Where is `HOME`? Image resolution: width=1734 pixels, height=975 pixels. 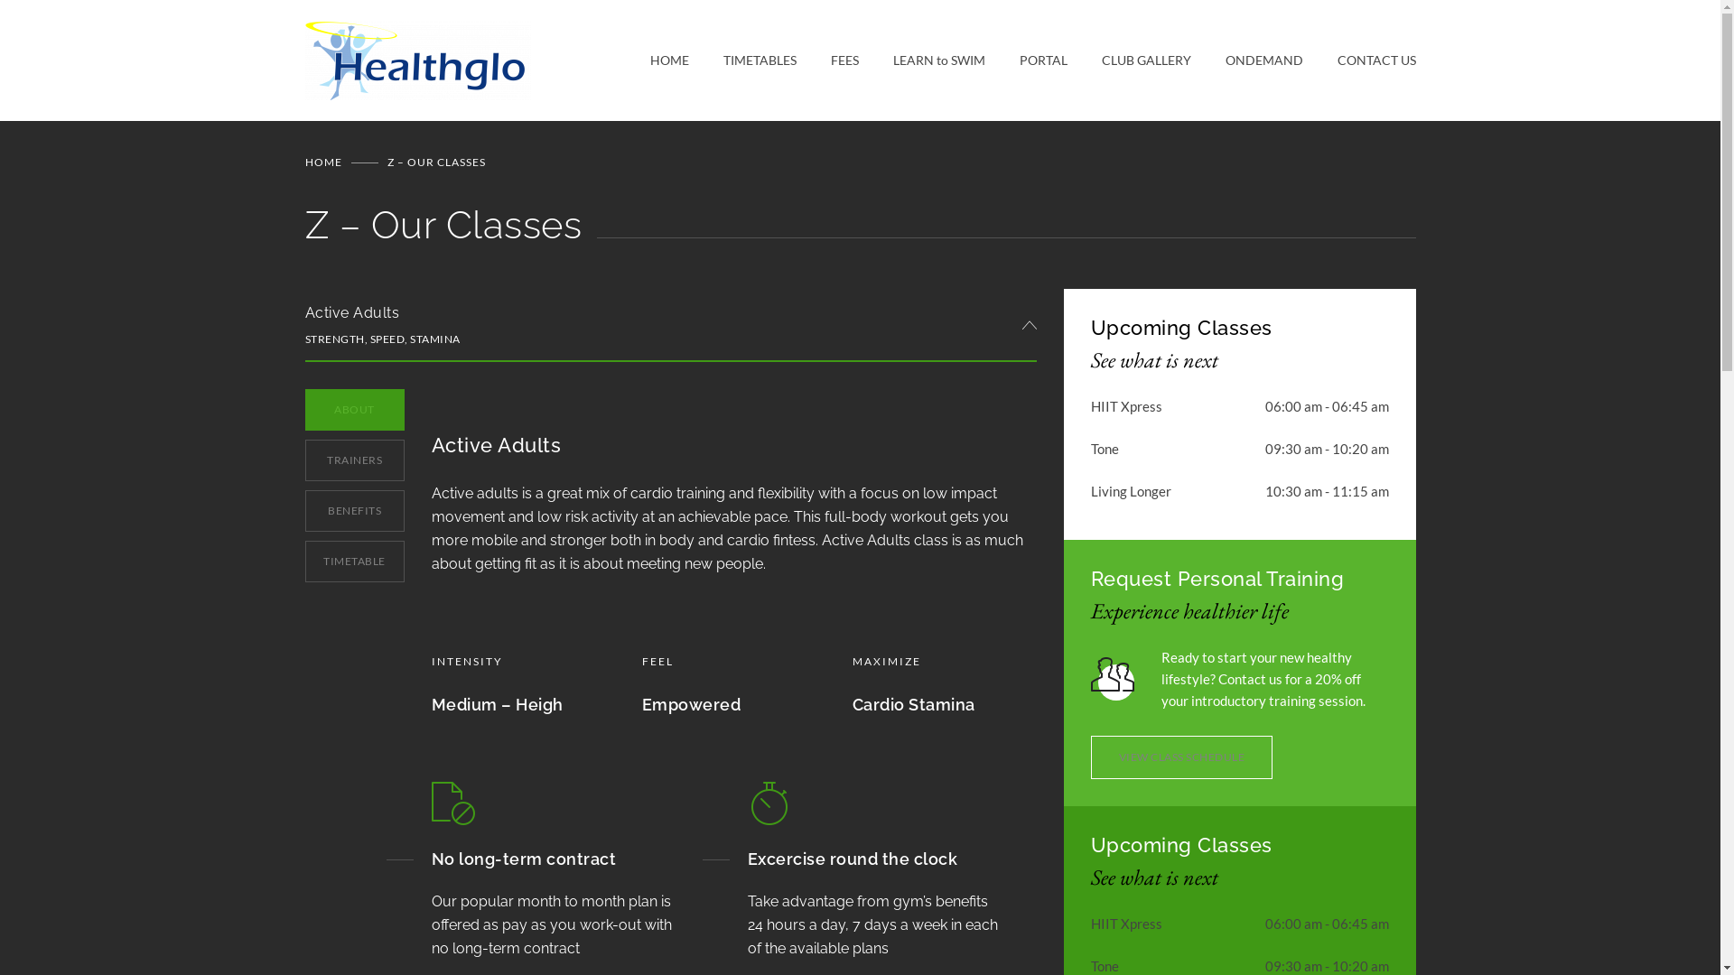
HOME is located at coordinates (323, 162).